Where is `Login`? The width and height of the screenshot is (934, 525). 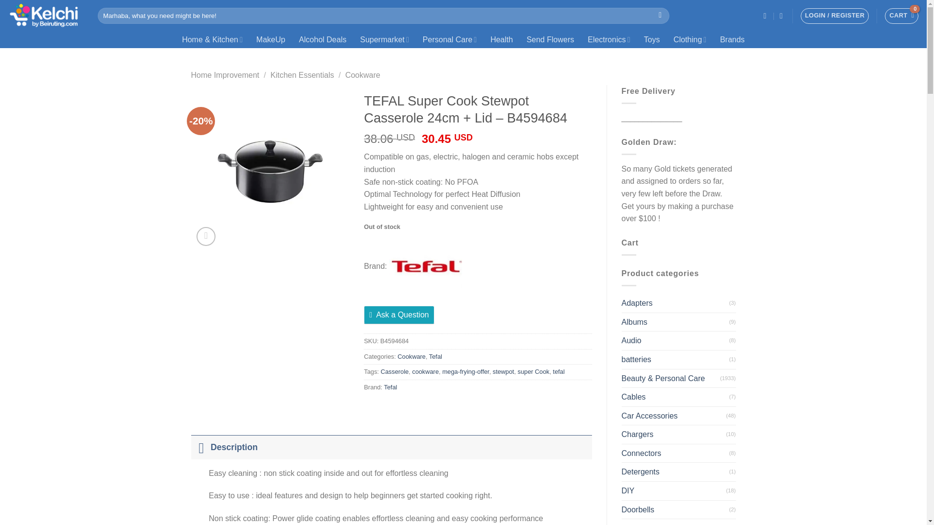
Login is located at coordinates (835, 16).